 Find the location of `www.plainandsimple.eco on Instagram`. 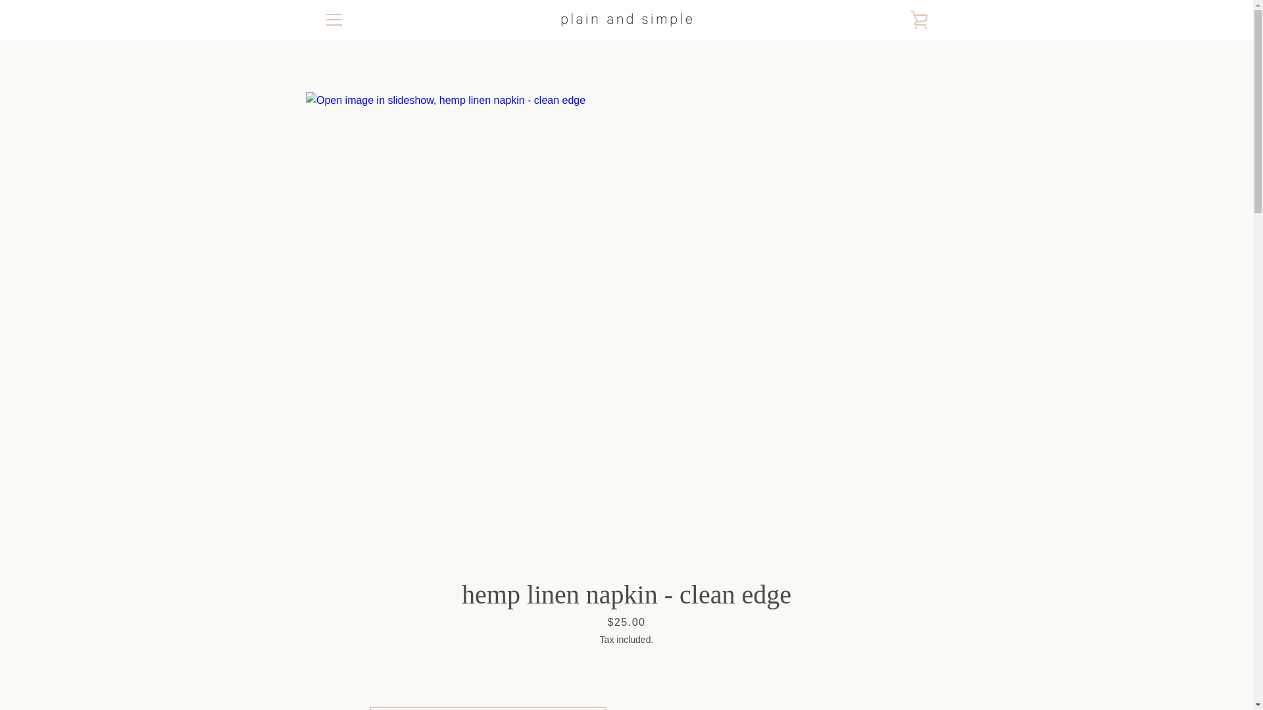

www.plainandsimple.eco on Instagram is located at coordinates (346, 673).